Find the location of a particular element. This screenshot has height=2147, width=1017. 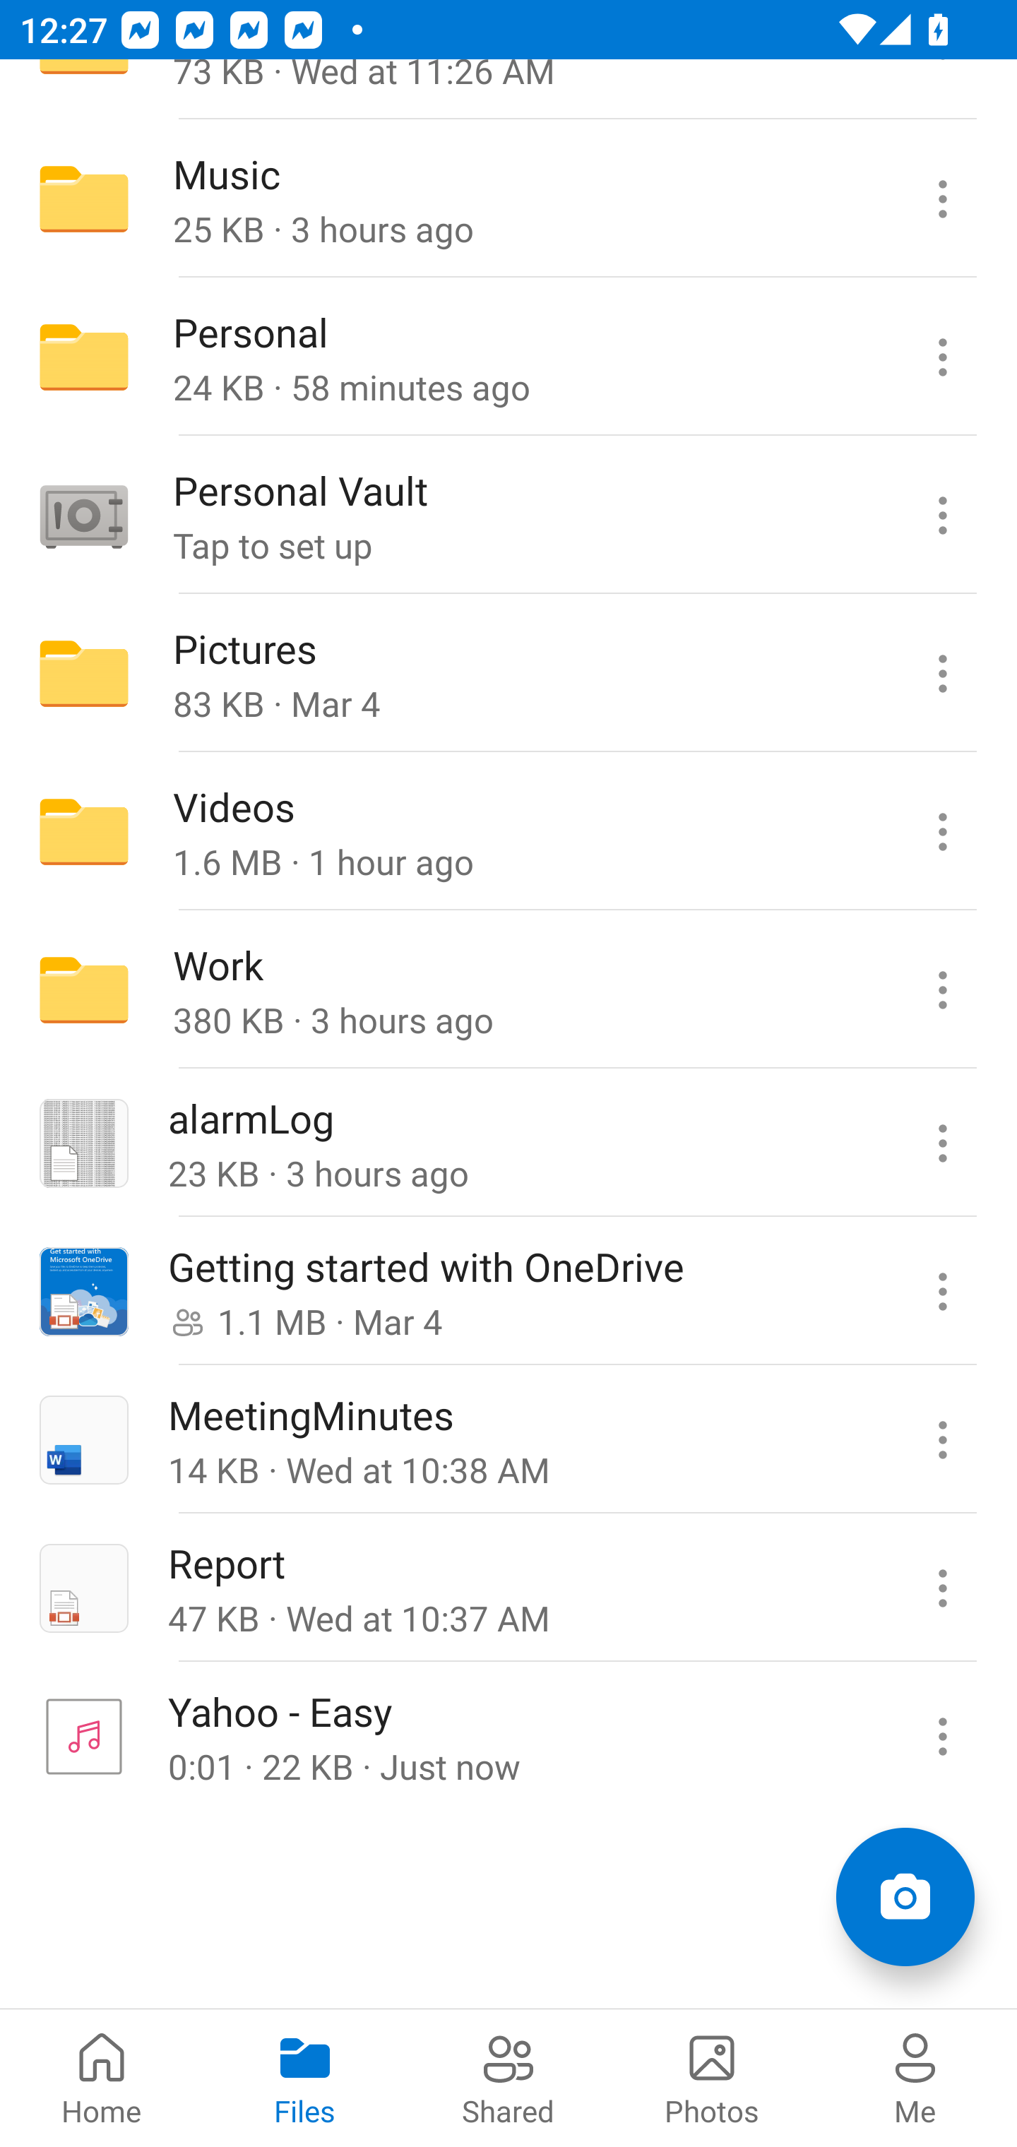

Videos commands is located at coordinates (942, 832).